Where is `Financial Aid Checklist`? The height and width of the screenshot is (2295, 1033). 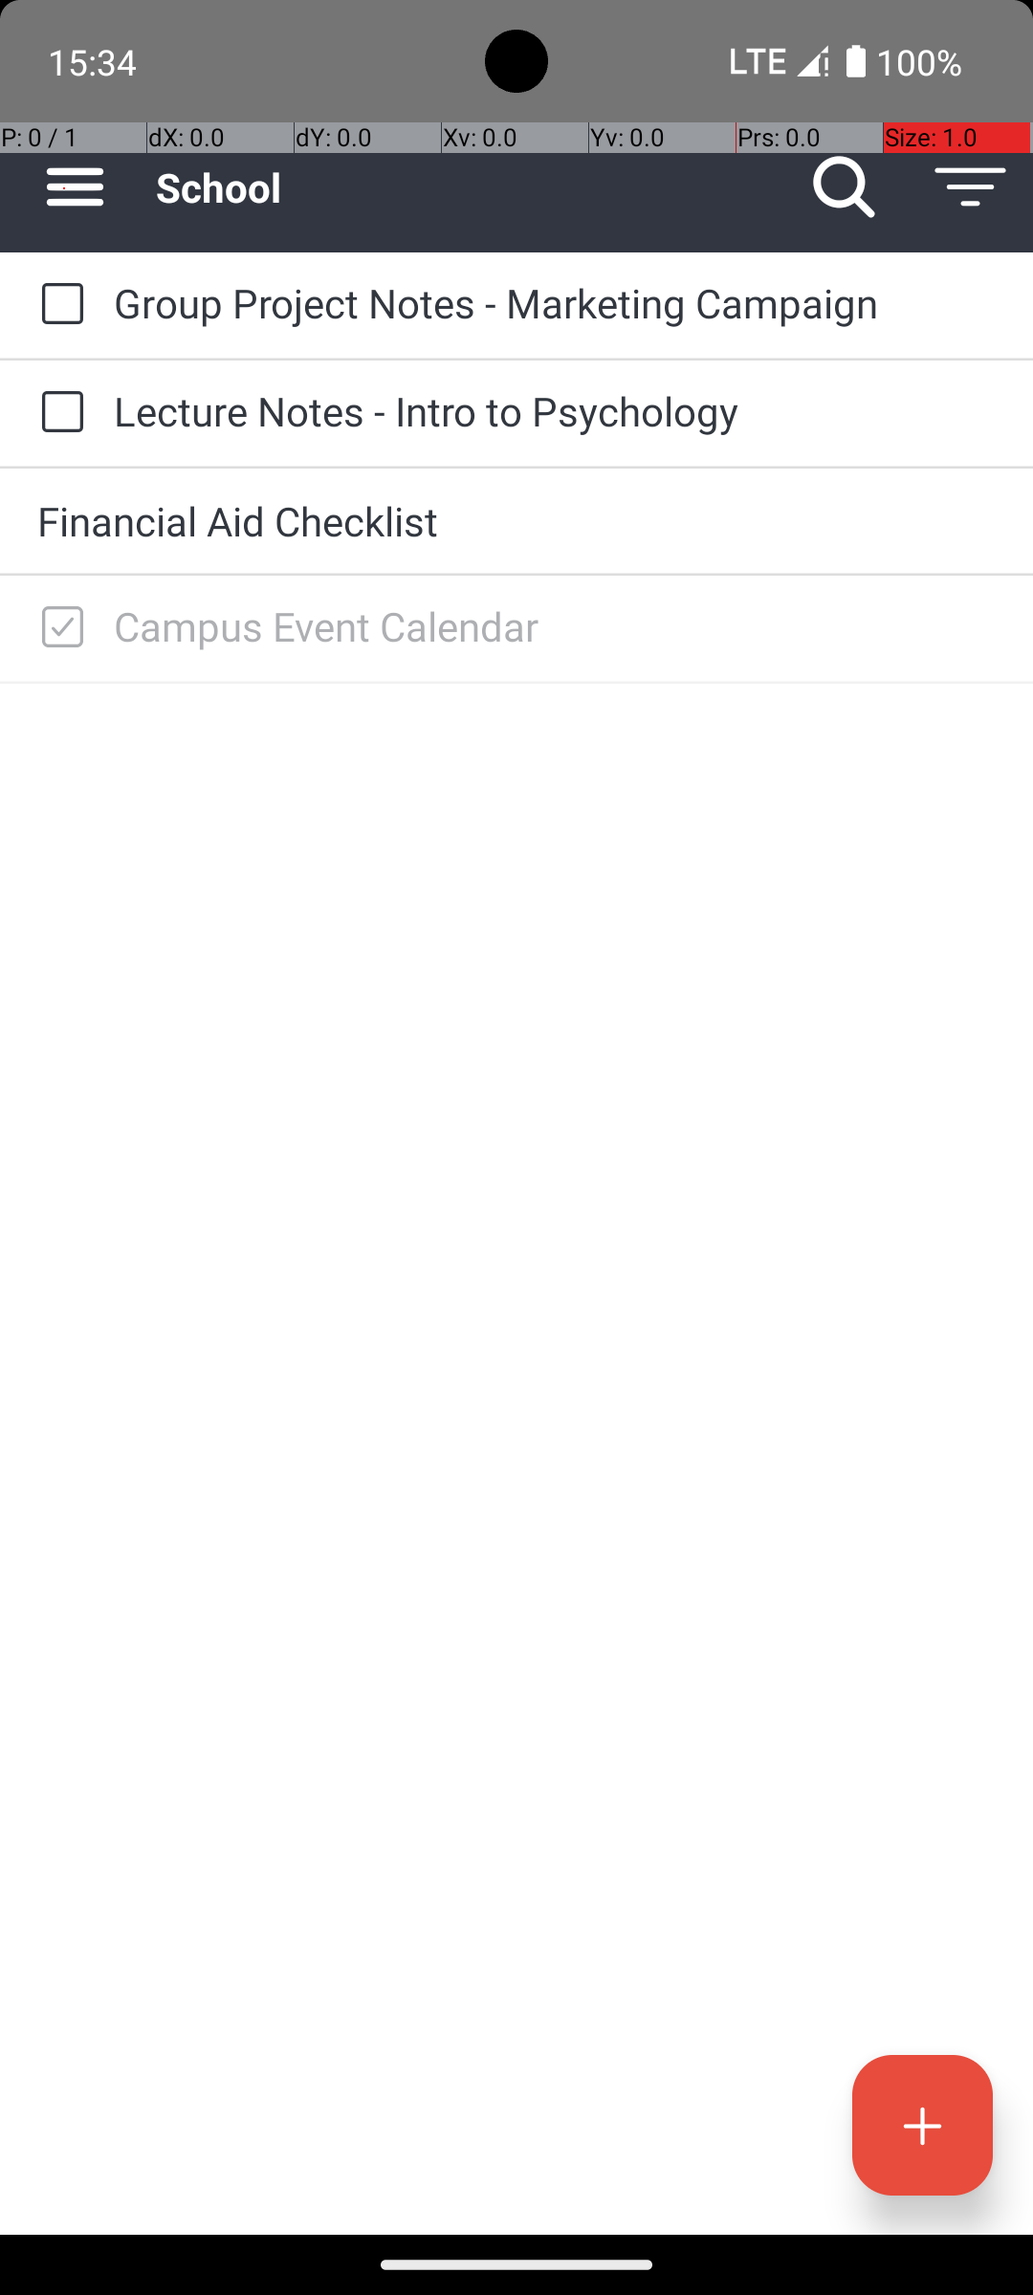
Financial Aid Checklist is located at coordinates (516, 520).